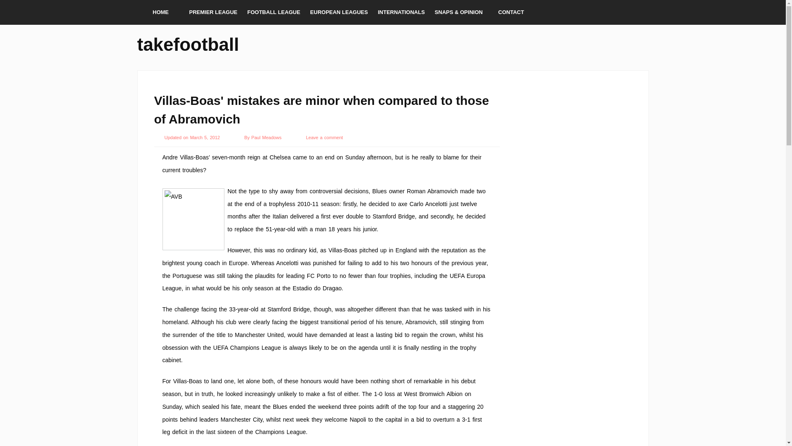  What do you see at coordinates (160, 12) in the screenshot?
I see `HOME` at bounding box center [160, 12].